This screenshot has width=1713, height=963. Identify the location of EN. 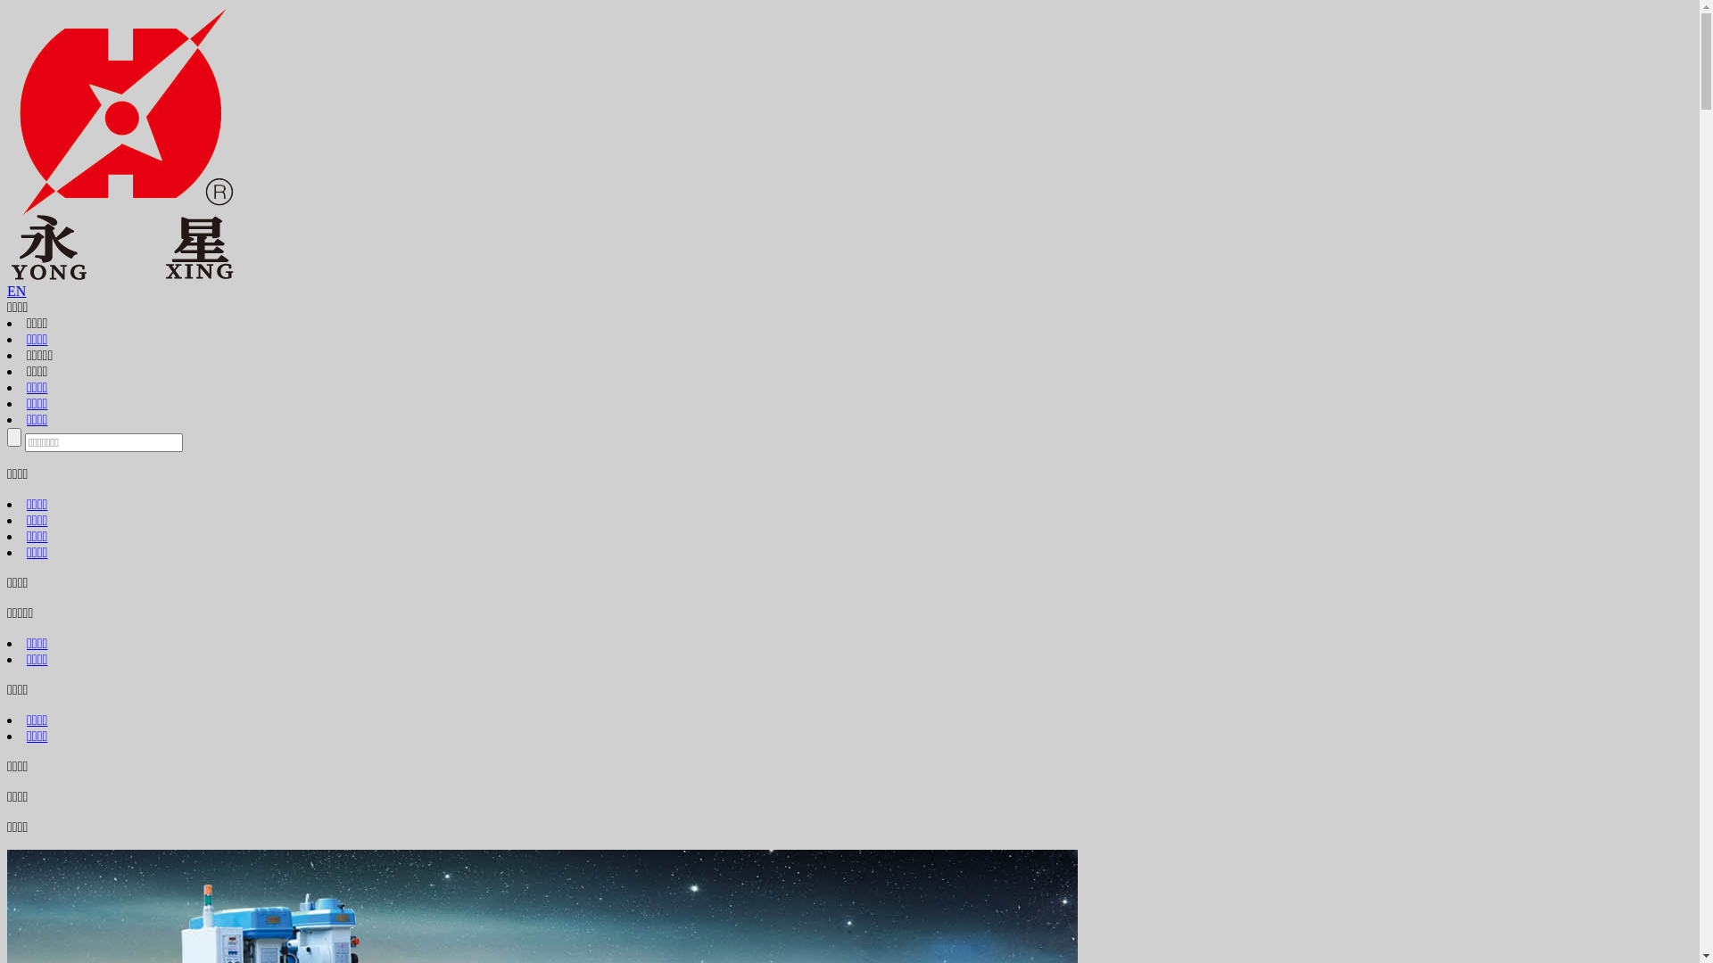
(16, 291).